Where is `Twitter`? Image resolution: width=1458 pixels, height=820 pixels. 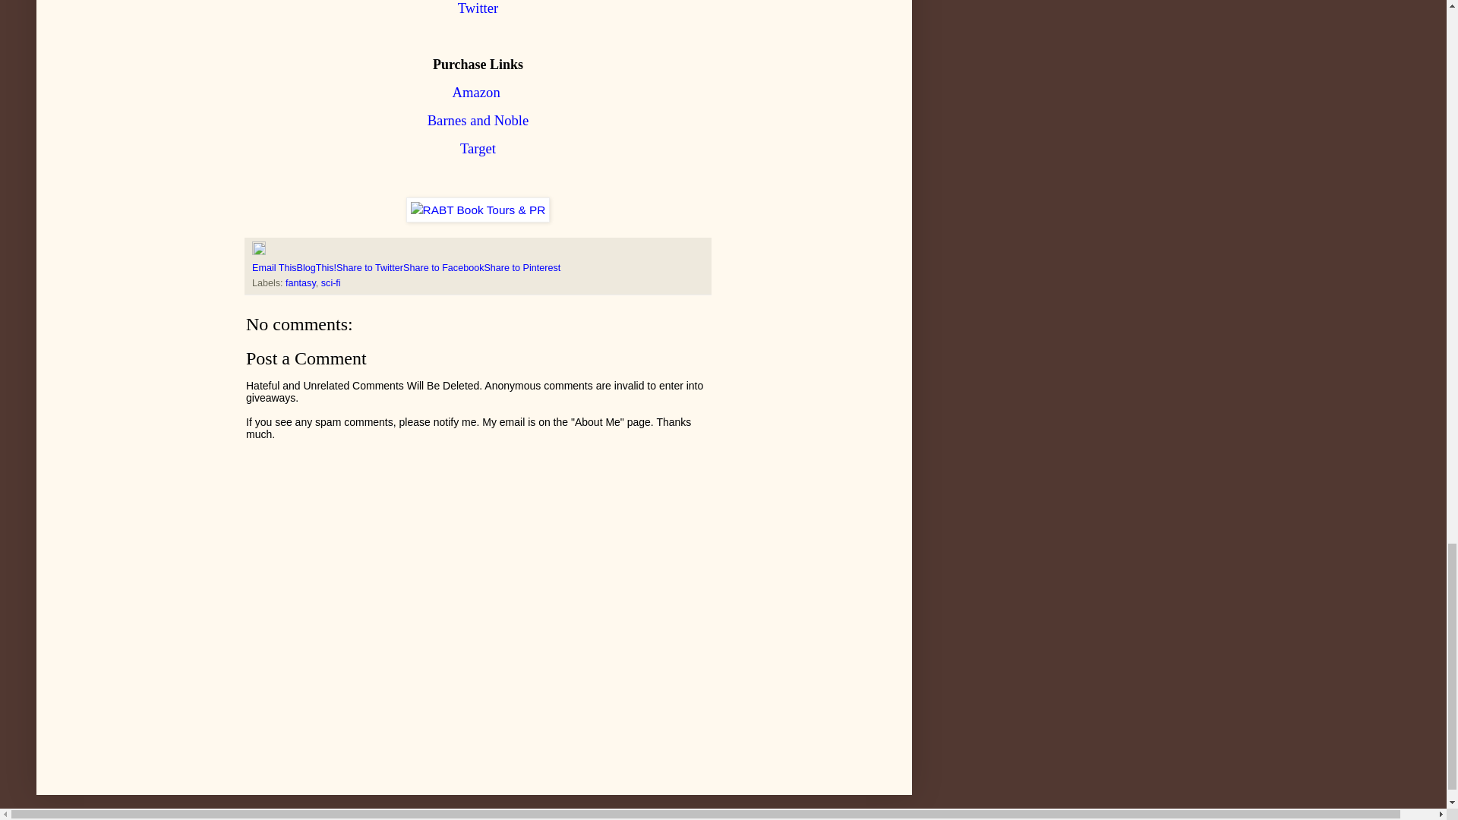
Twitter is located at coordinates (478, 8).